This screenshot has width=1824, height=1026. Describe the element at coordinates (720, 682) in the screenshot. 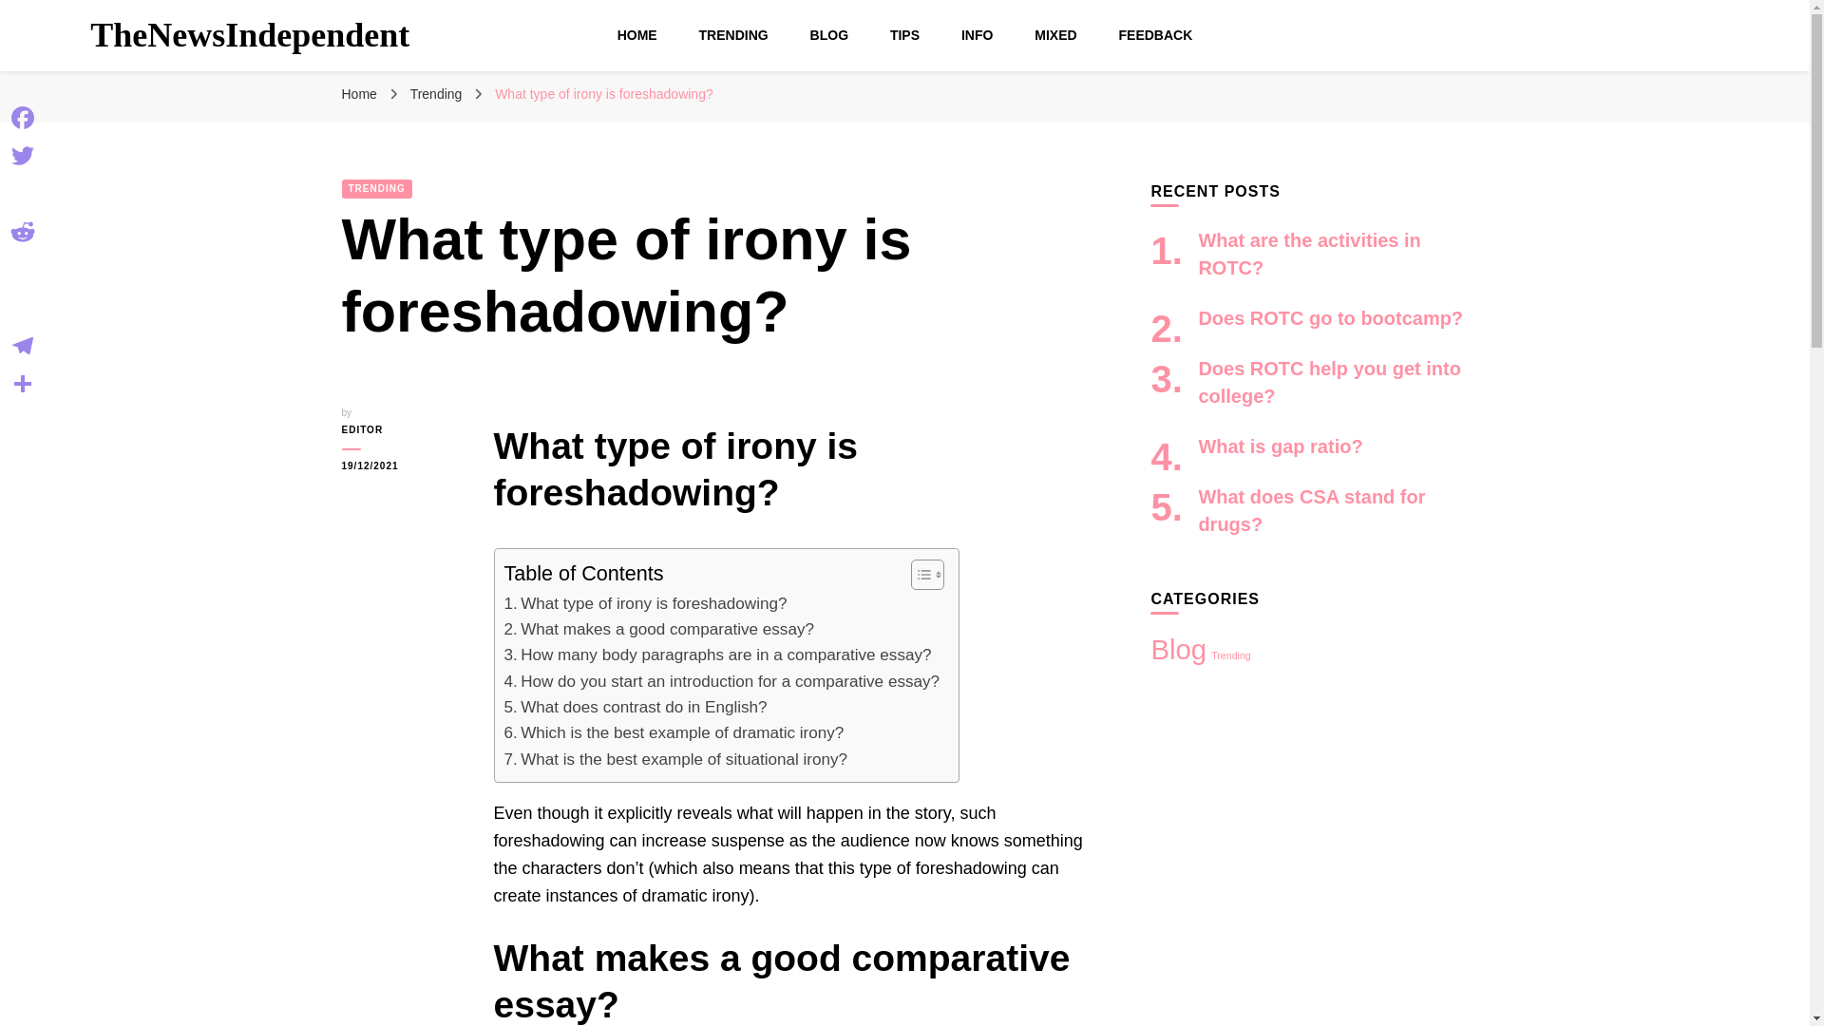

I see `How do you start an introduction for a comparative essay?` at that location.